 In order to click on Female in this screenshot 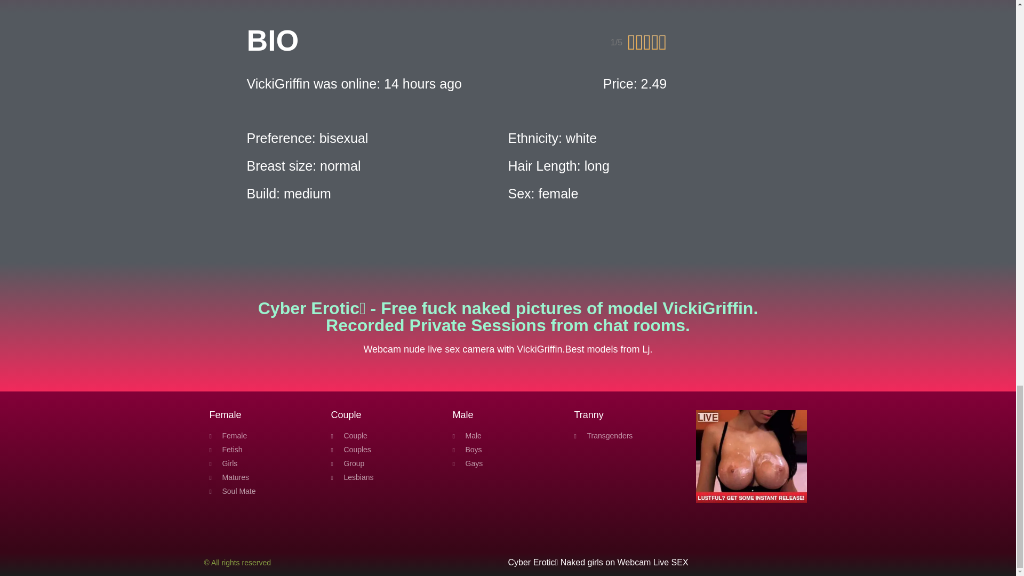, I will do `click(264, 436)`.